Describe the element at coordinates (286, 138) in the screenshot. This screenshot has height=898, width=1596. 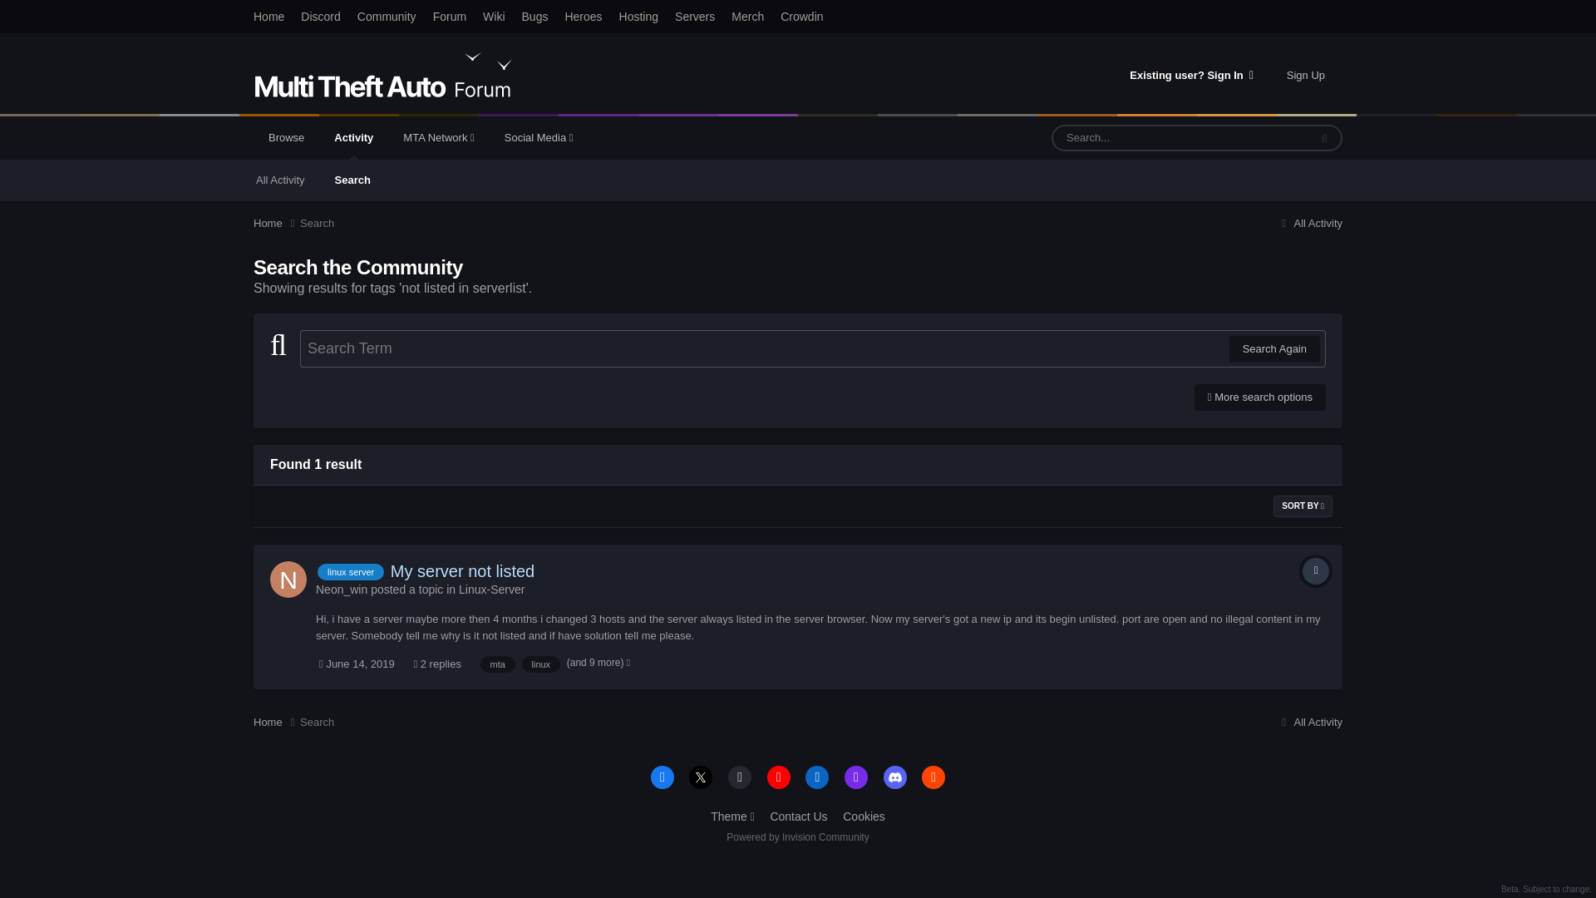
I see `Browse` at that location.